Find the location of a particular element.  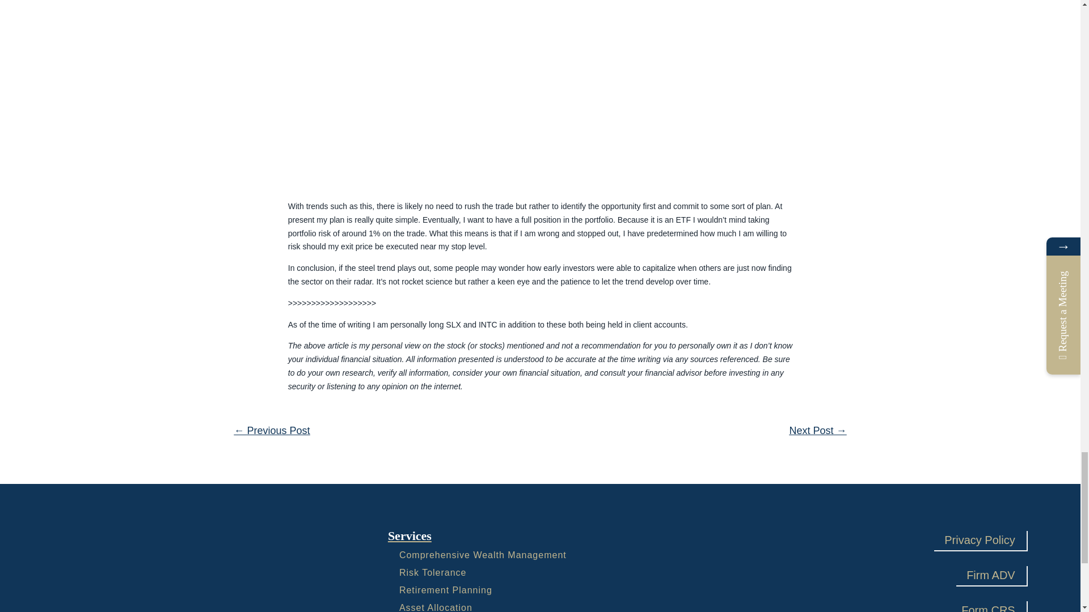

Firm ADV is located at coordinates (990, 575).